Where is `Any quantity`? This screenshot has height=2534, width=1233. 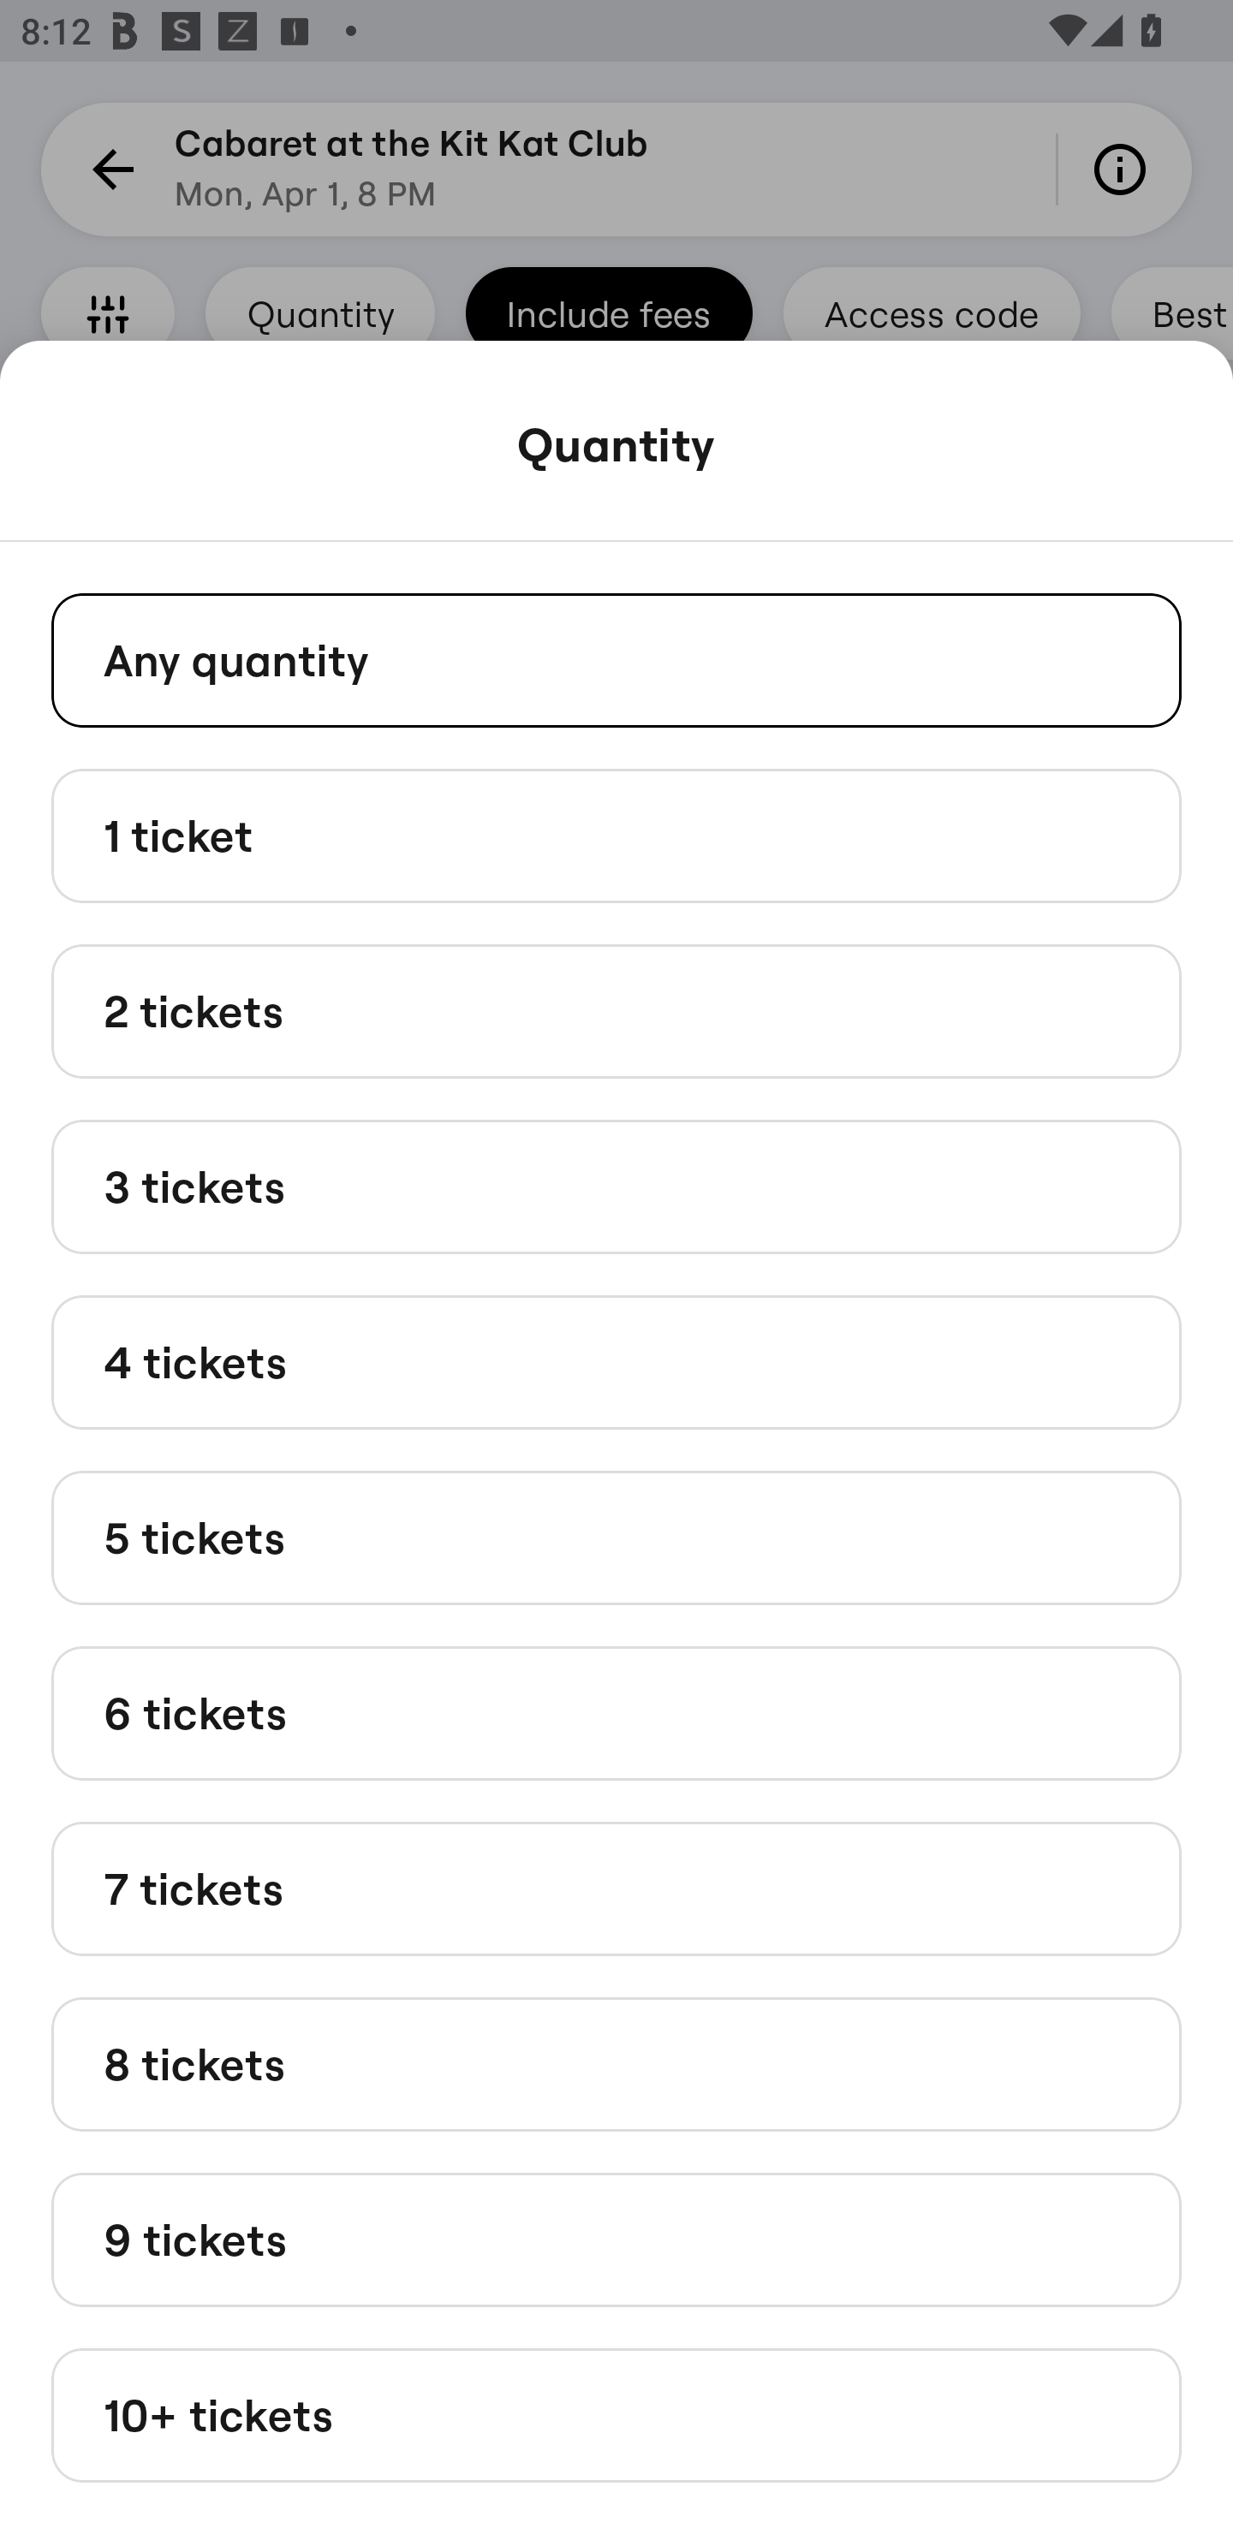 Any quantity is located at coordinates (616, 659).